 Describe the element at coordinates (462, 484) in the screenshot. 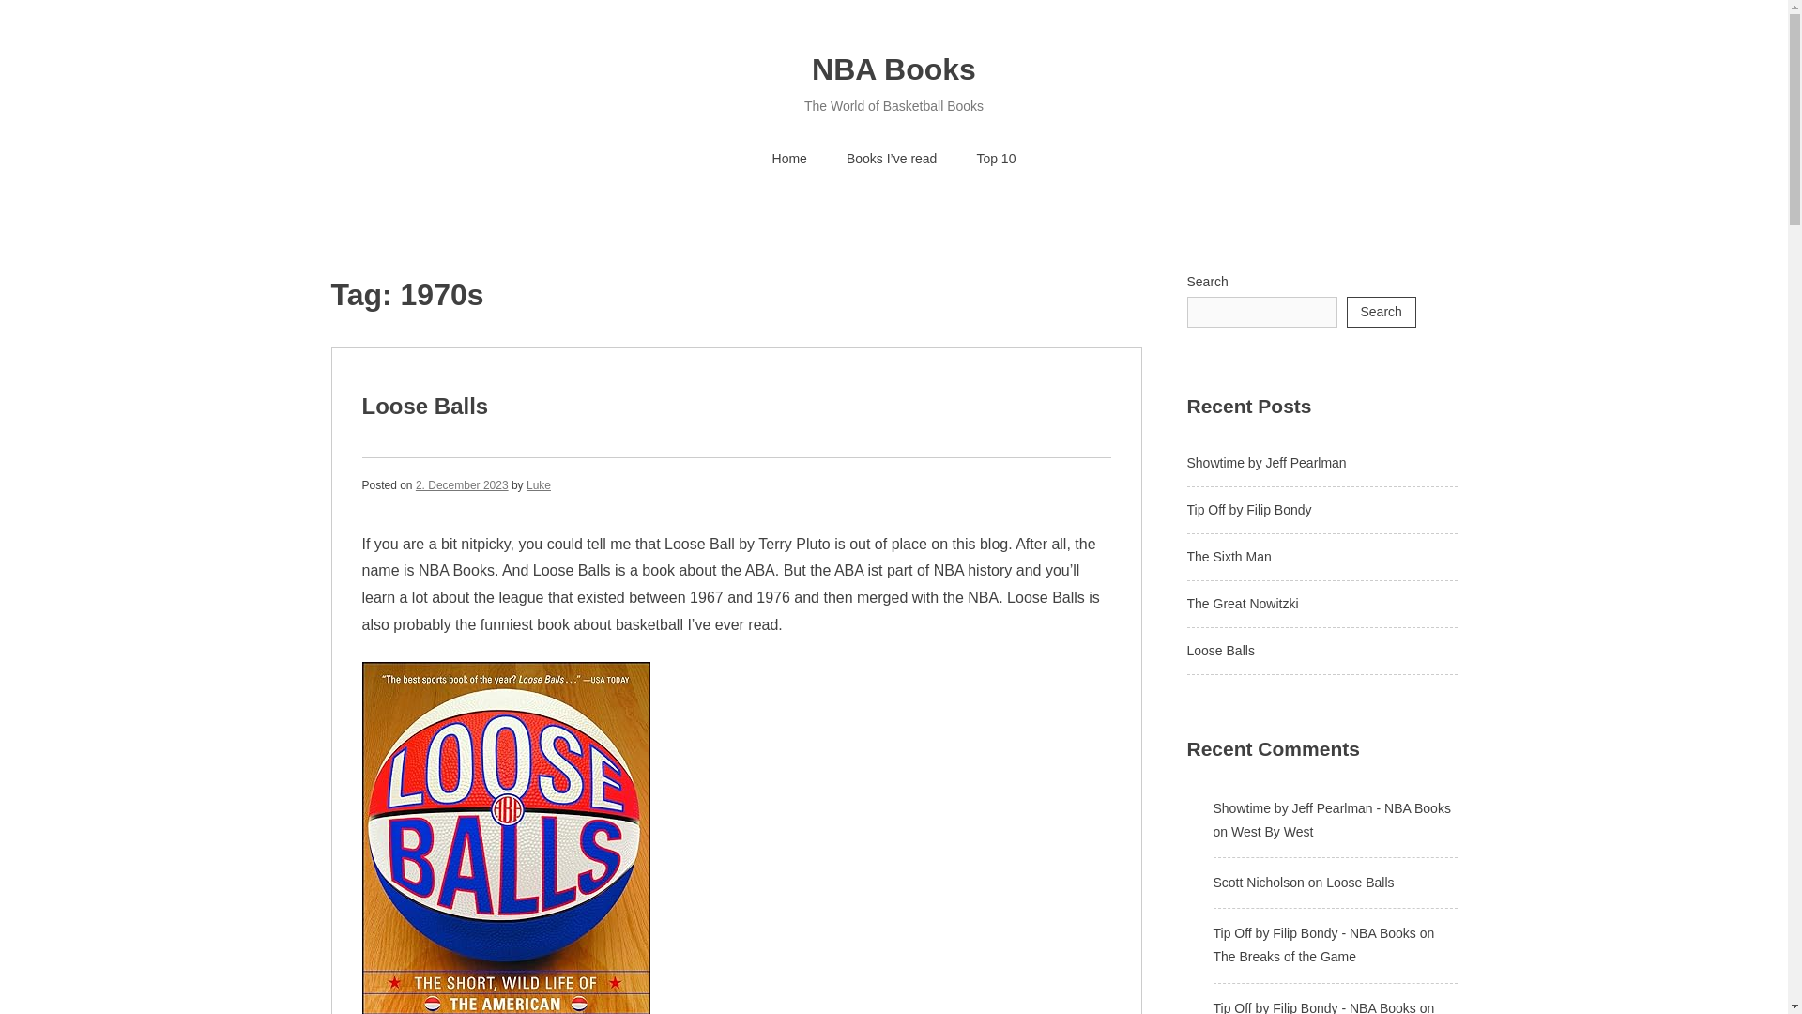

I see `2. December 2023` at that location.